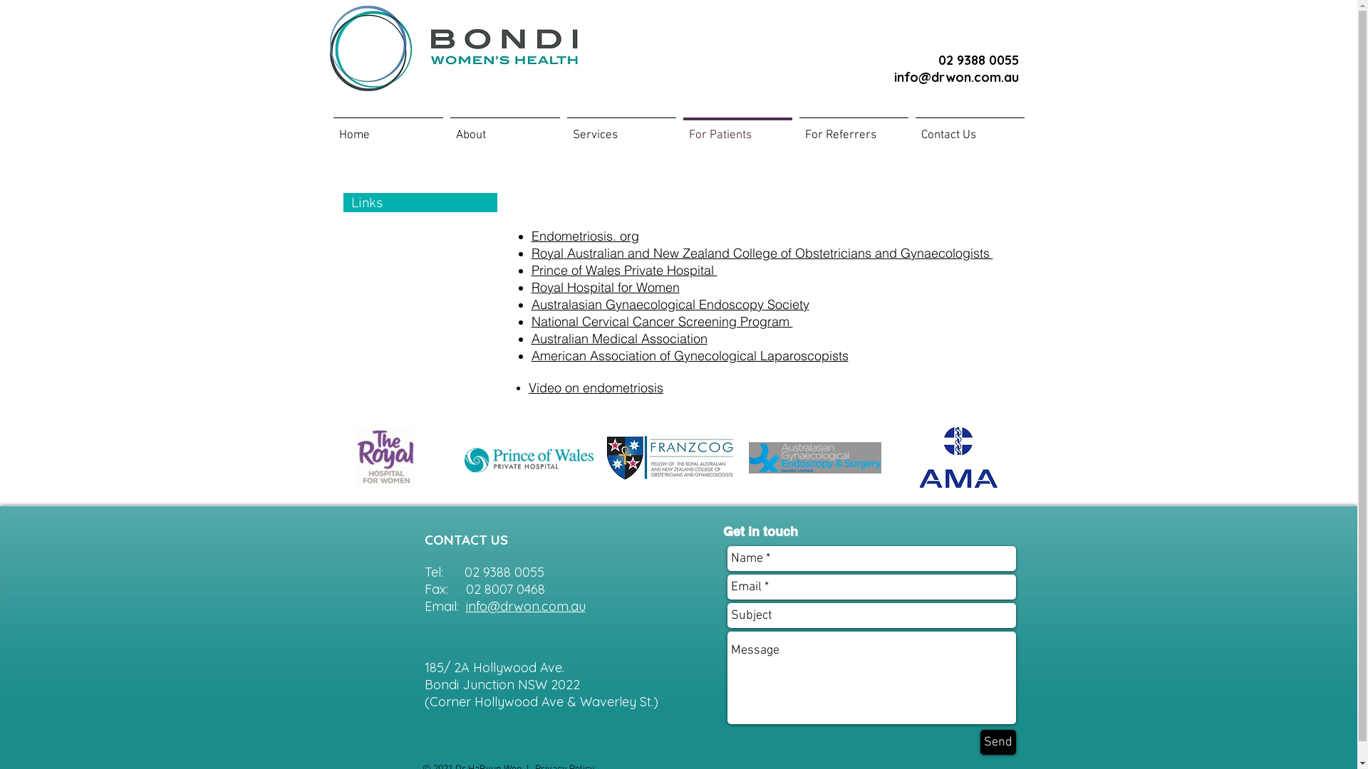 The height and width of the screenshot is (769, 1368). Describe the element at coordinates (970, 129) in the screenshot. I see `Contact Us` at that location.